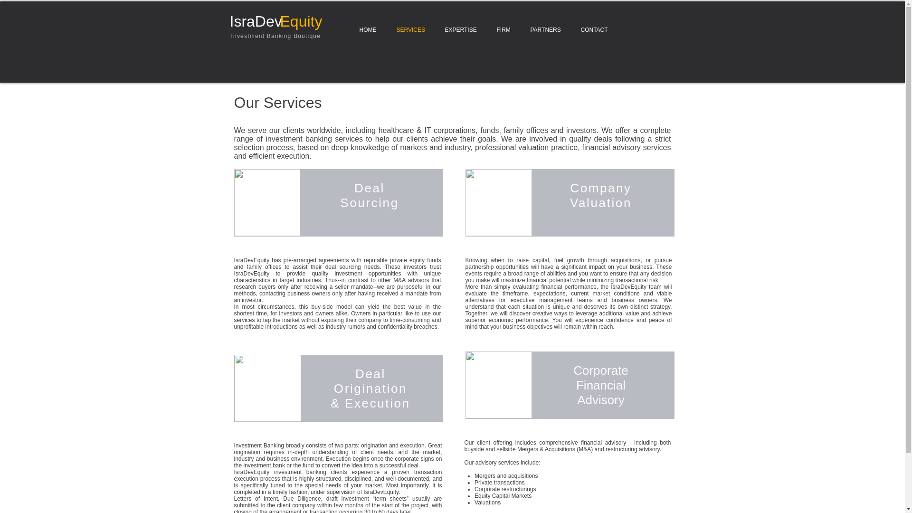 This screenshot has width=912, height=513. Describe the element at coordinates (301, 21) in the screenshot. I see `Equity` at that location.